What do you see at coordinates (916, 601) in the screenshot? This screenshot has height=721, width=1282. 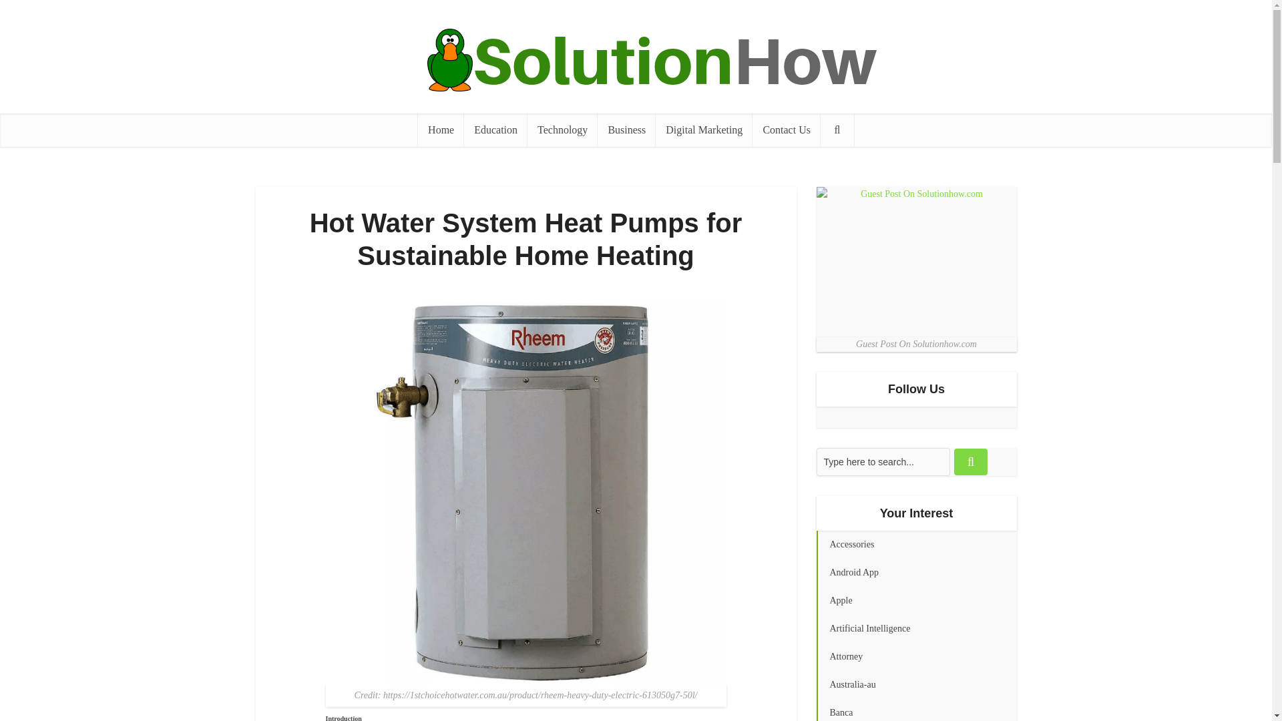 I see `Apple` at bounding box center [916, 601].